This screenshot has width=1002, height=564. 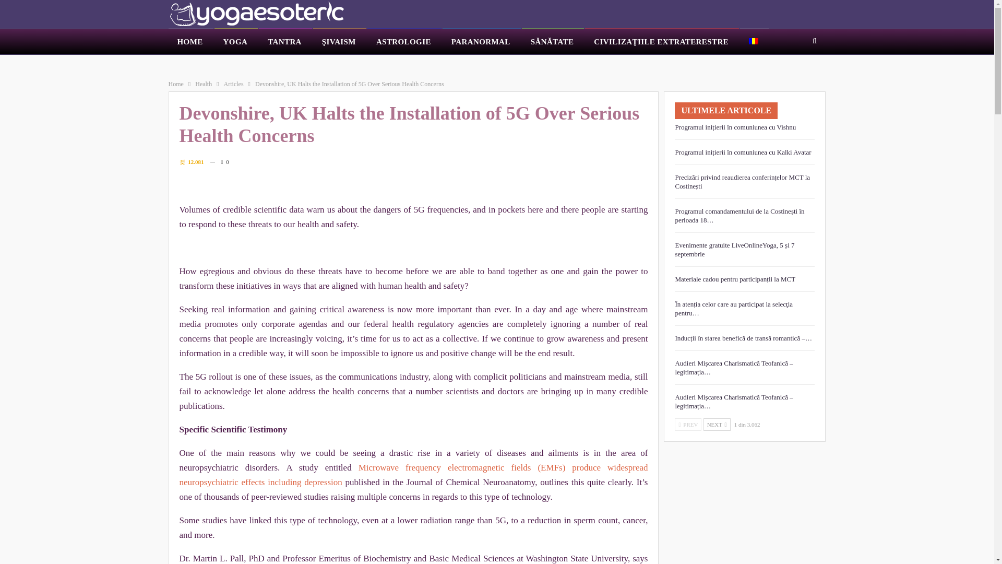 What do you see at coordinates (276, 64) in the screenshot?
I see `DEMASCAREA MASONERIEI` at bounding box center [276, 64].